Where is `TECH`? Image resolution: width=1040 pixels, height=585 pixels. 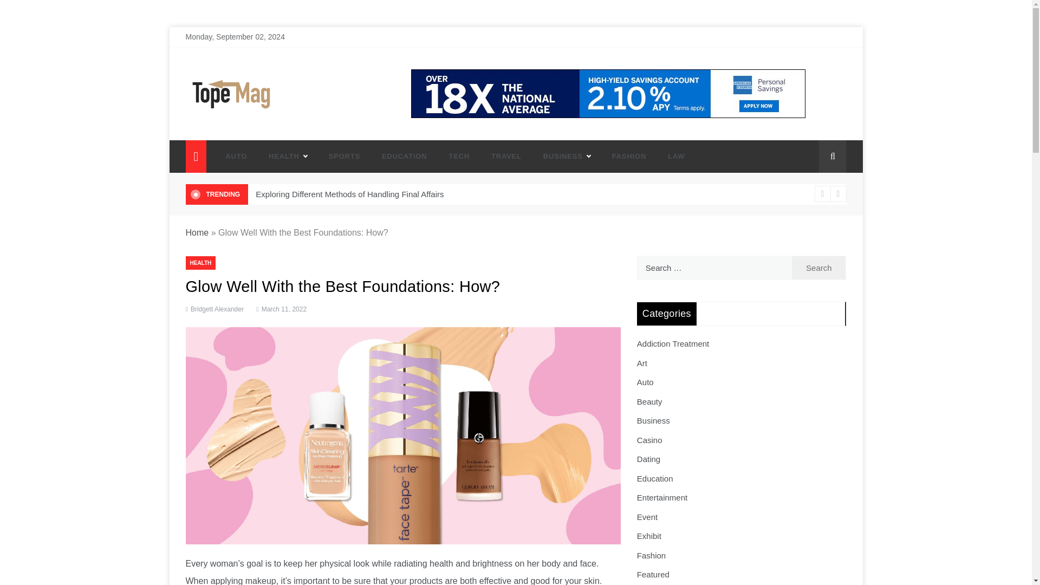 TECH is located at coordinates (459, 156).